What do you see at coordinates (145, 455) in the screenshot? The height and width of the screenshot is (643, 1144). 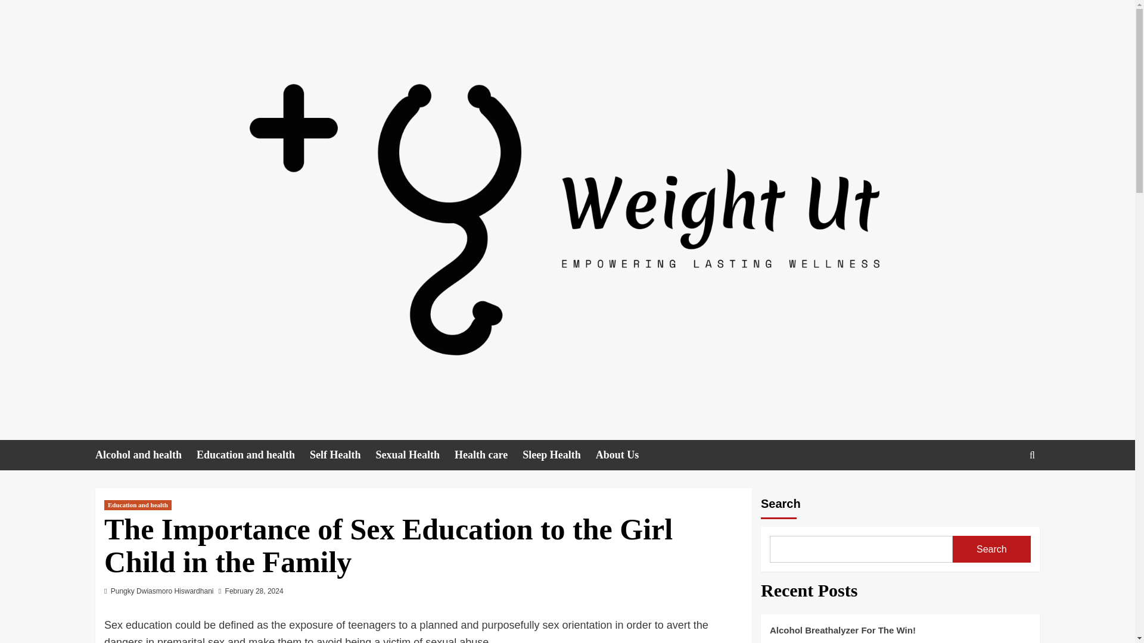 I see `Alcohol and health` at bounding box center [145, 455].